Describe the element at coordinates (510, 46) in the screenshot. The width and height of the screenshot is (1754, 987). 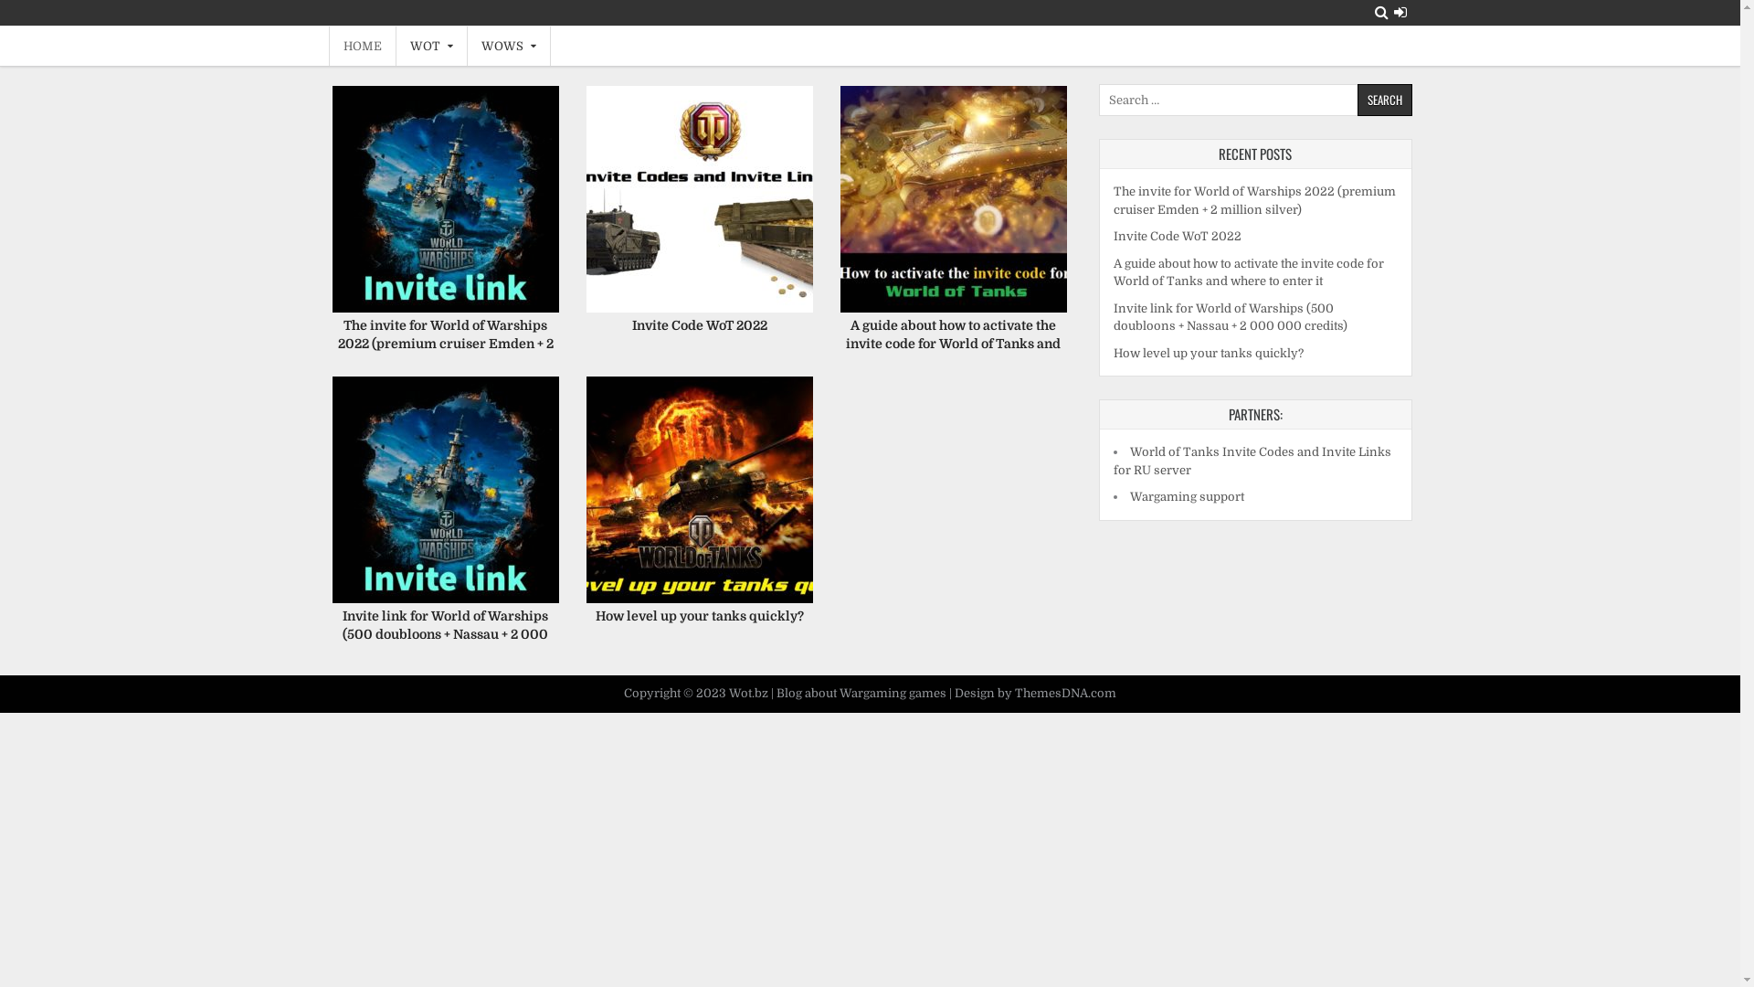
I see `WOWS` at that location.